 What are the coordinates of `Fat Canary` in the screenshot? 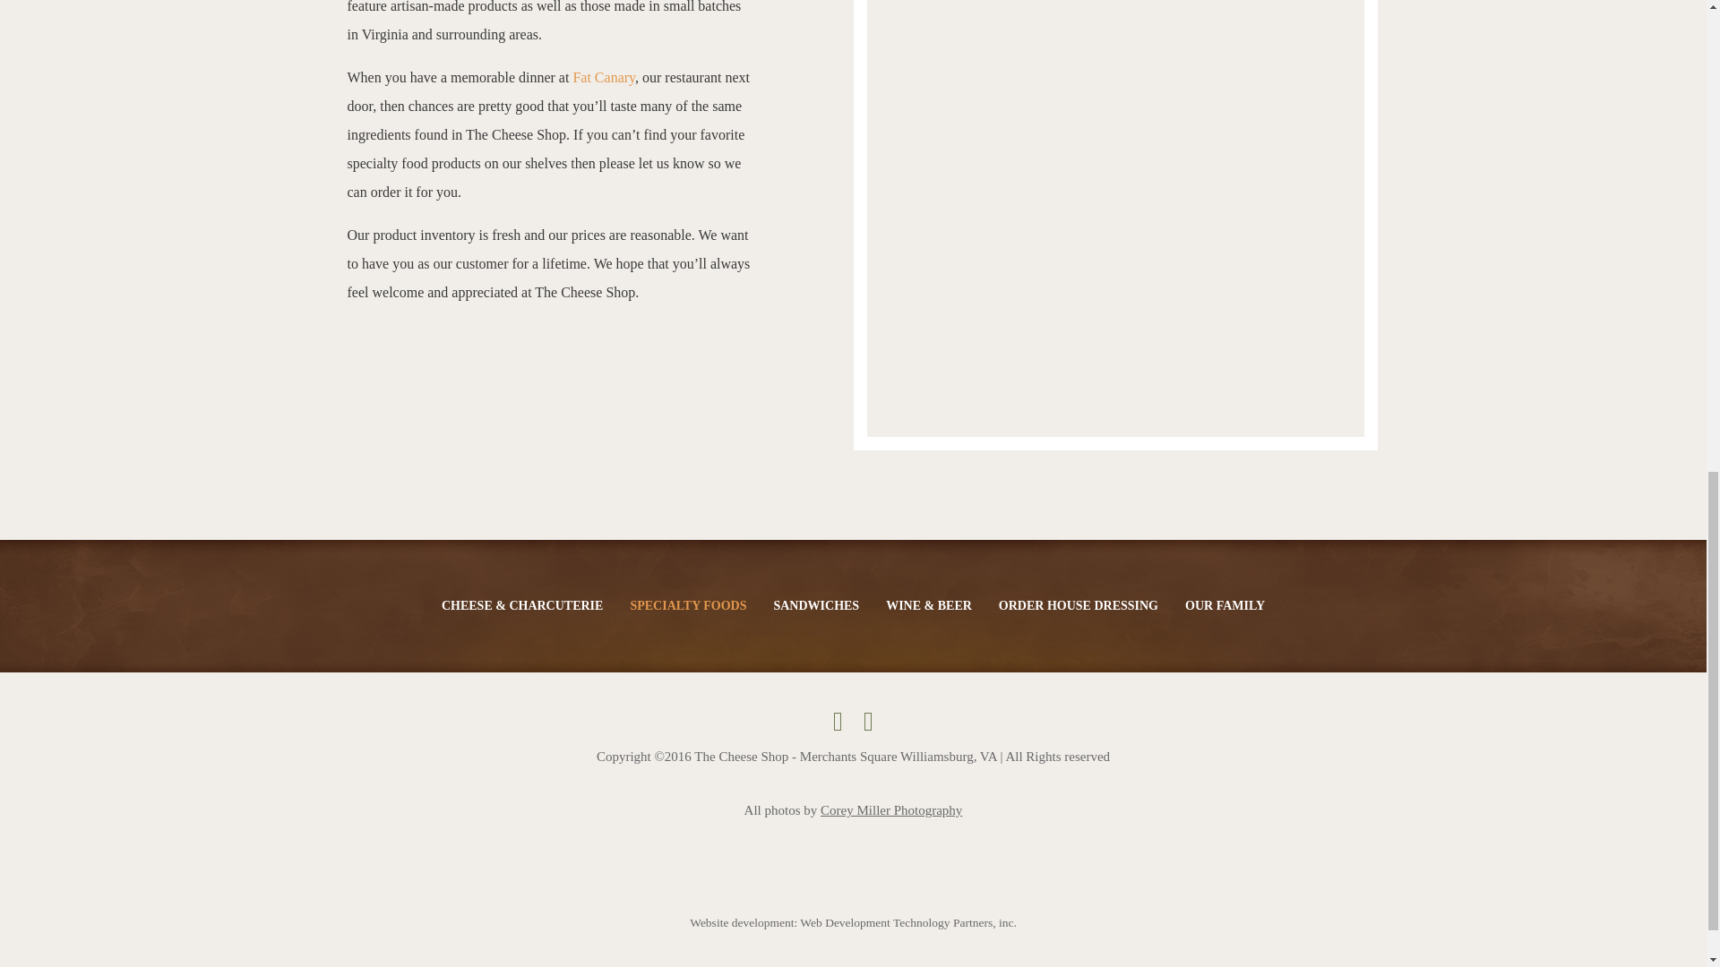 It's located at (580, 77).